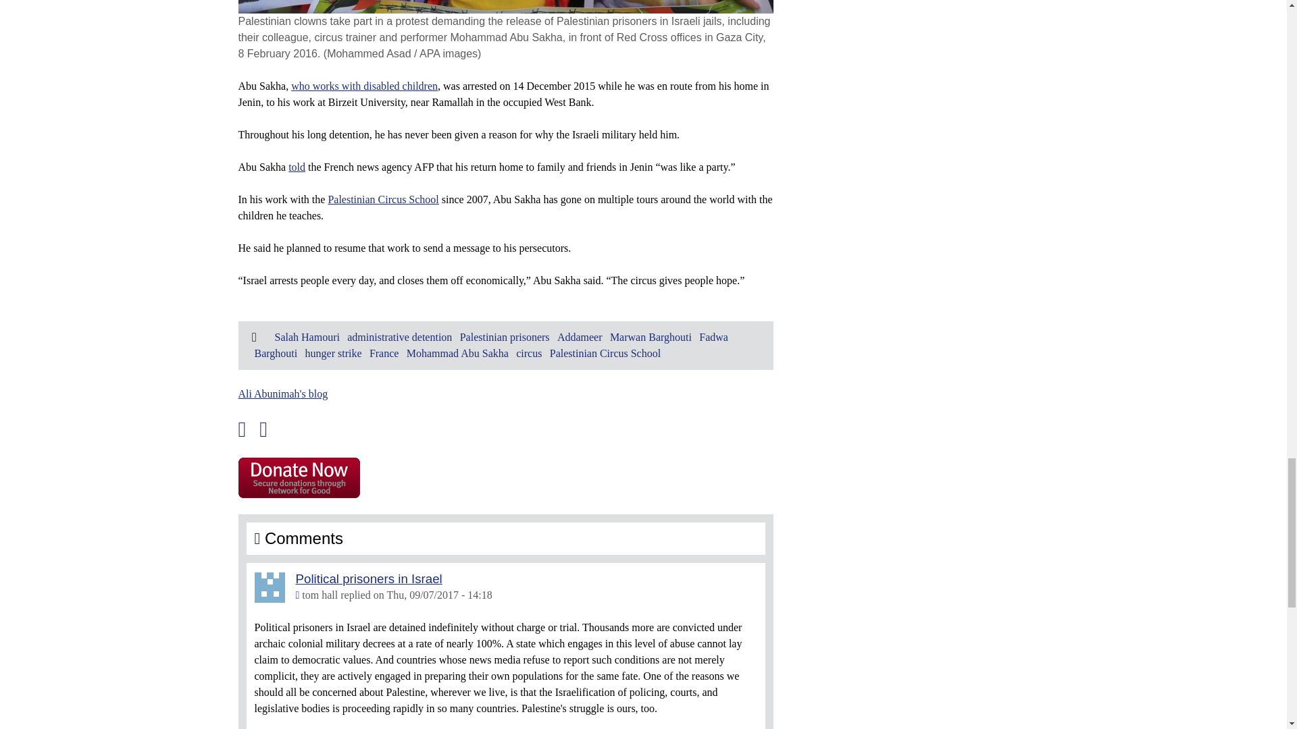 This screenshot has width=1297, height=729. What do you see at coordinates (296, 166) in the screenshot?
I see `told` at bounding box center [296, 166].